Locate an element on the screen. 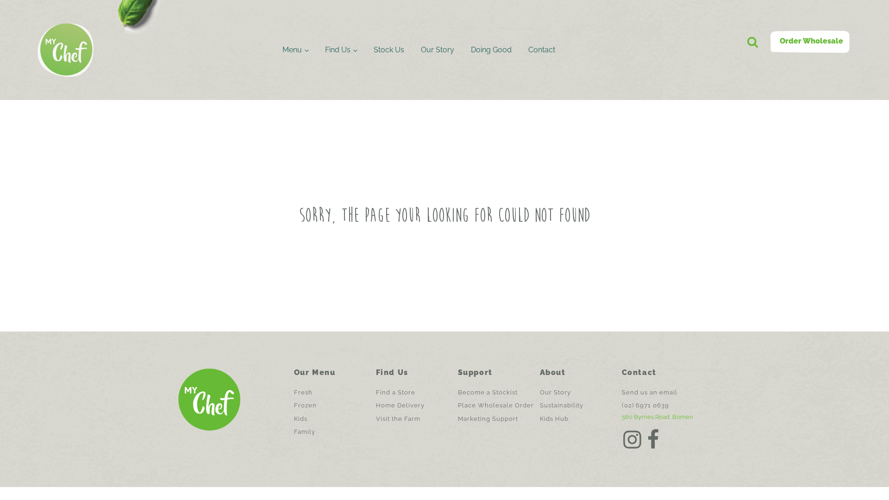 This screenshot has height=500, width=889. Menu is located at coordinates (295, 50).